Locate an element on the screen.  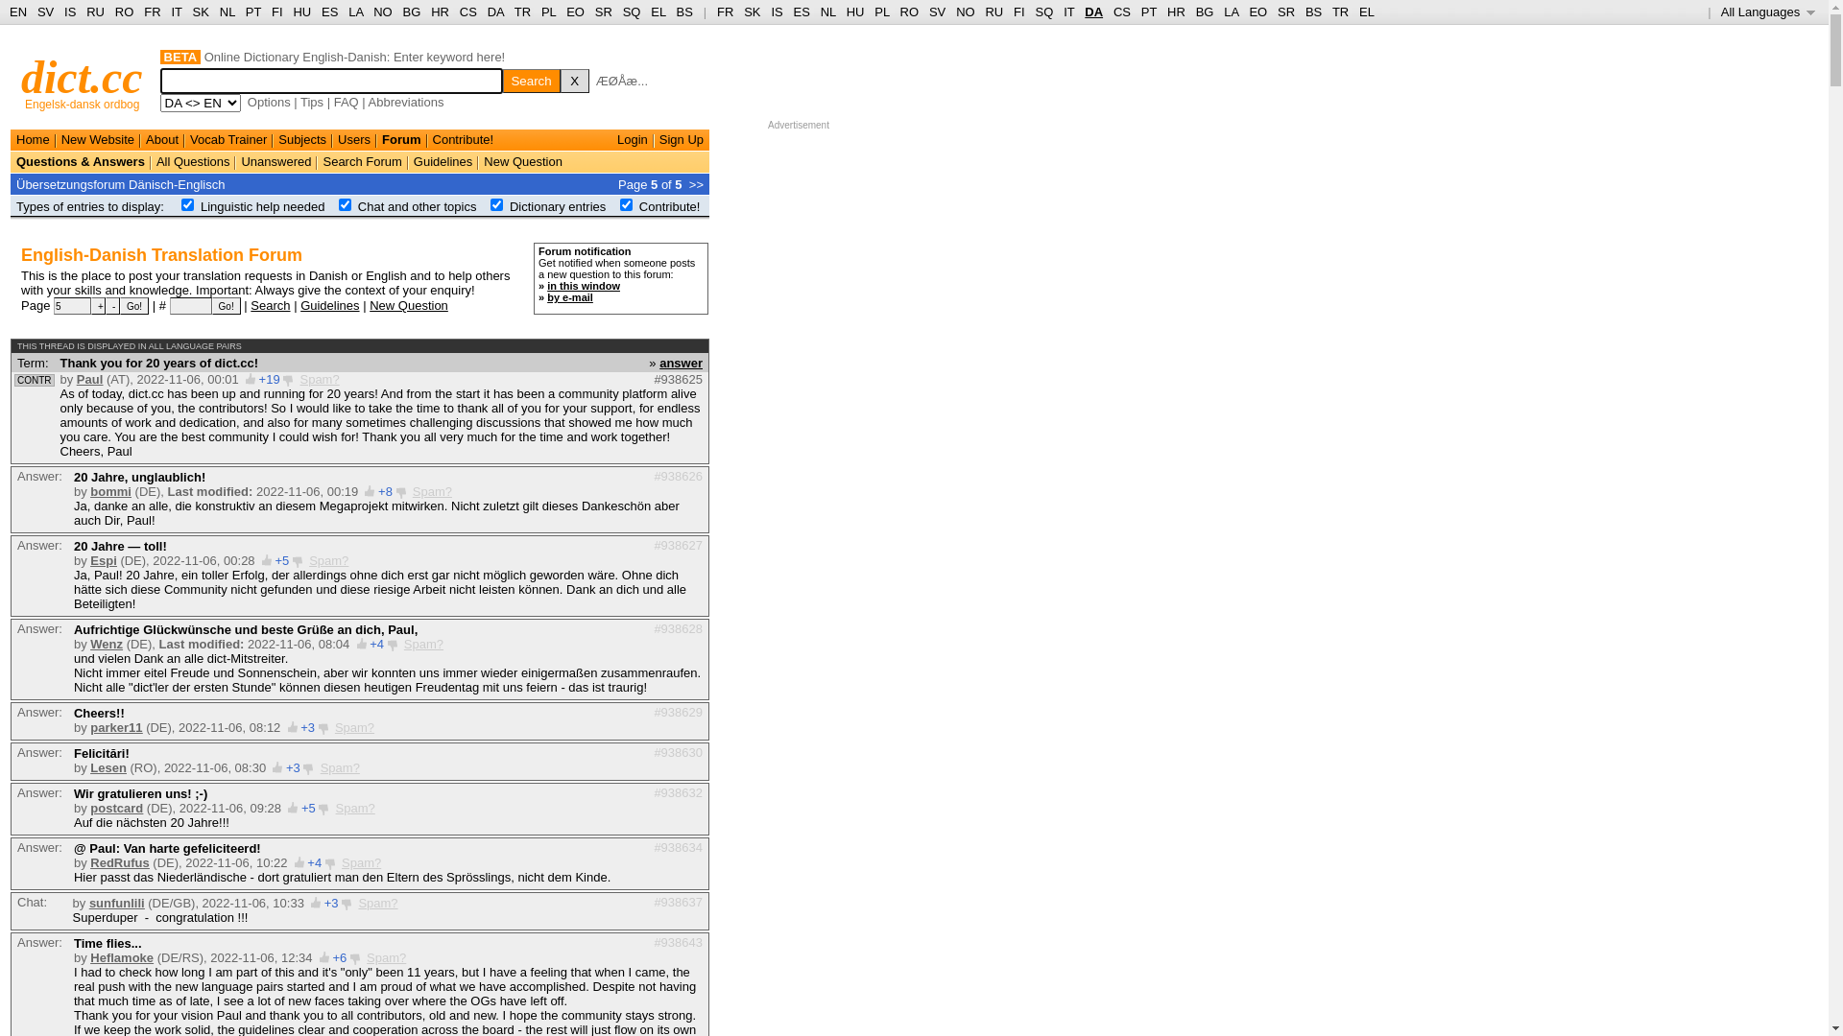
PT is located at coordinates (253, 12).